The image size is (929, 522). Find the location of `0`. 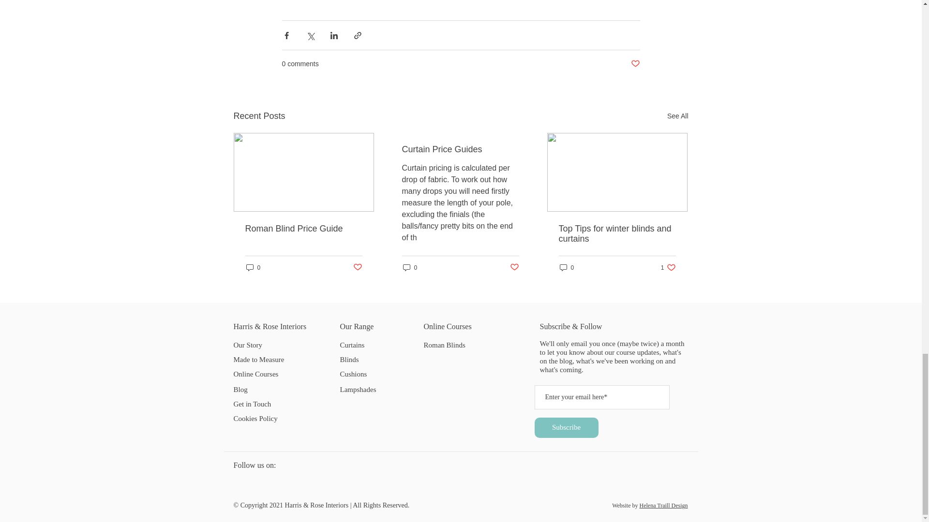

0 is located at coordinates (566, 267).